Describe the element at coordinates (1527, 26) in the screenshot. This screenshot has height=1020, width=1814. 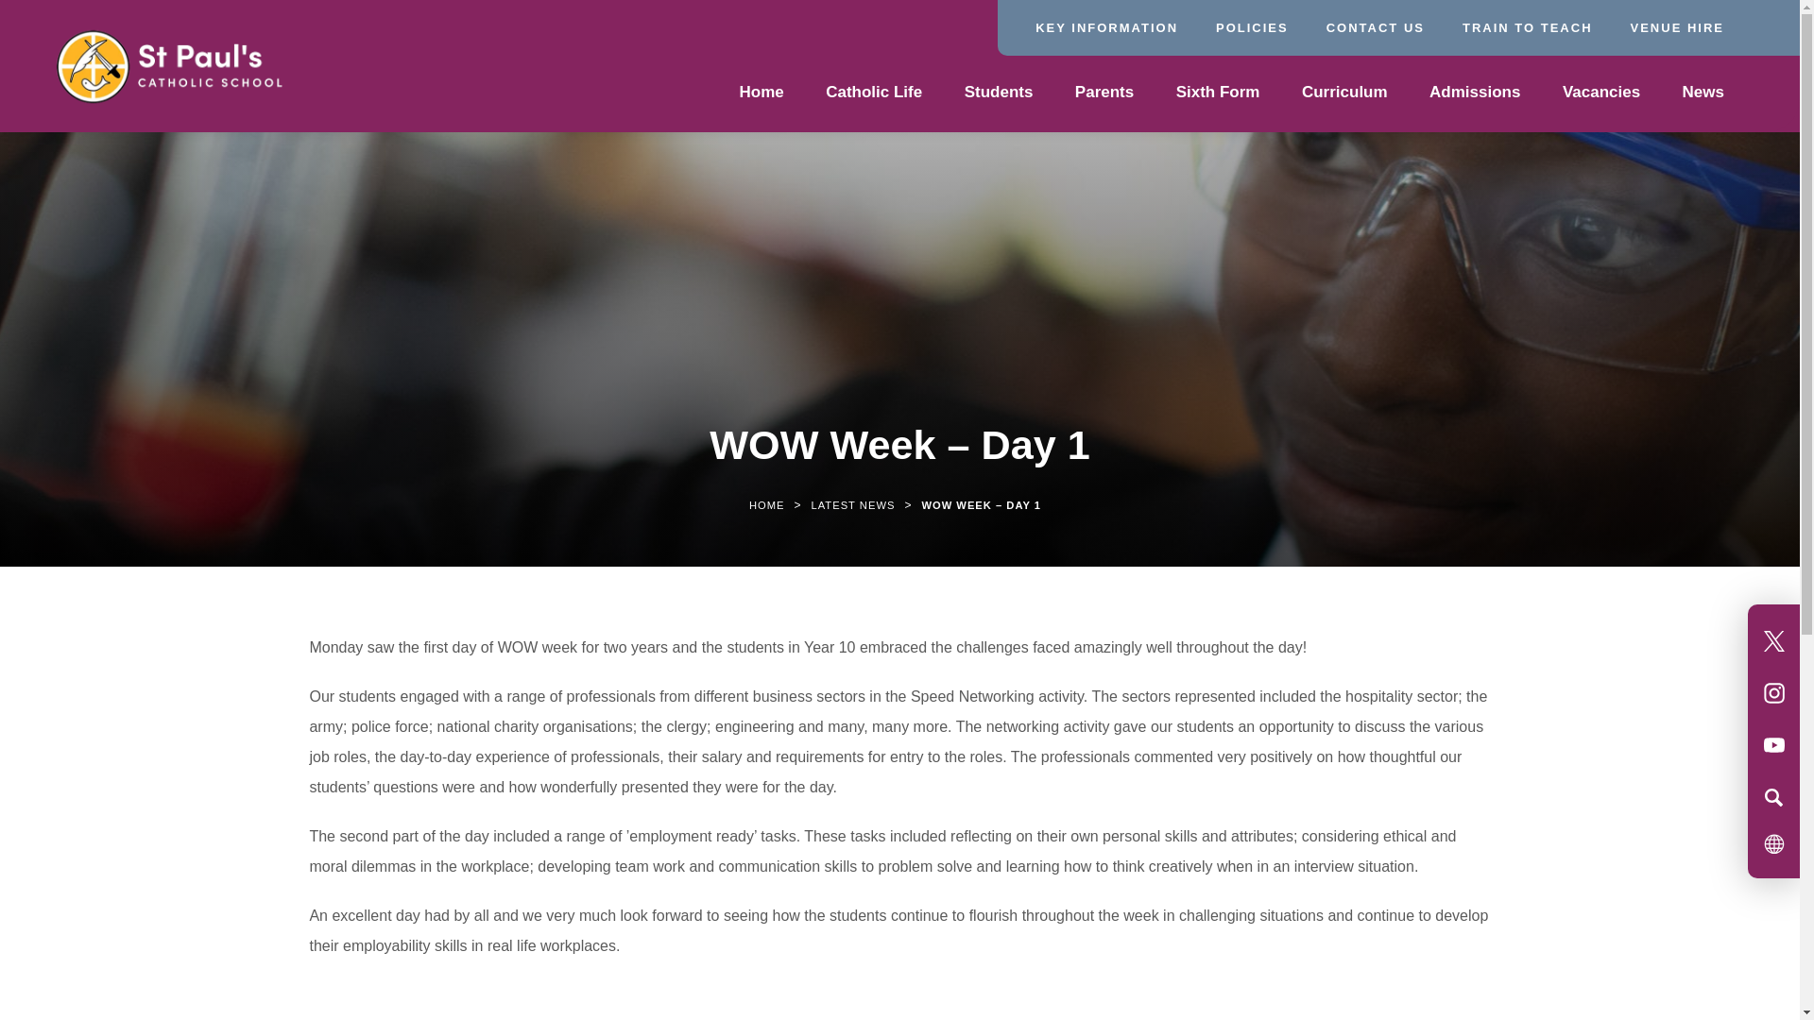
I see `TRAIN TO TEACH` at that location.